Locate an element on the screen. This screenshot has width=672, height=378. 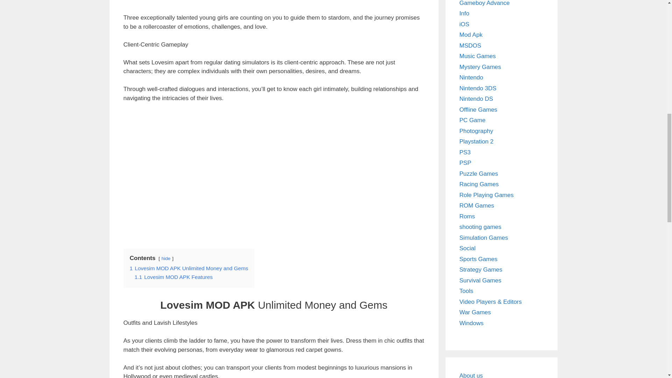
1.1 Lovesim MOD APK Features is located at coordinates (173, 277).